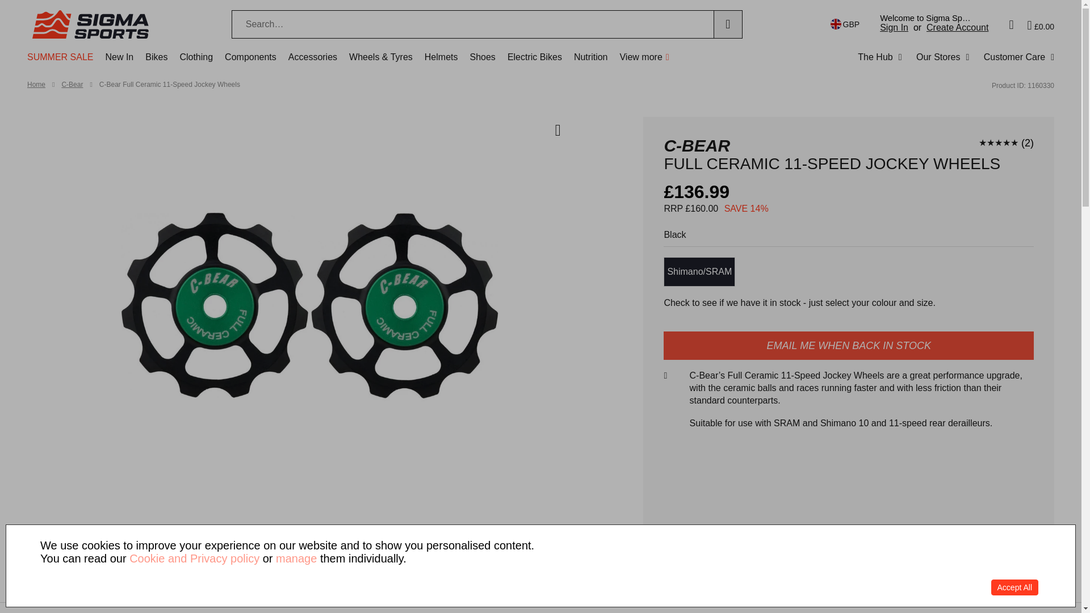 The height and width of the screenshot is (613, 1090). Describe the element at coordinates (728, 24) in the screenshot. I see `Search` at that location.